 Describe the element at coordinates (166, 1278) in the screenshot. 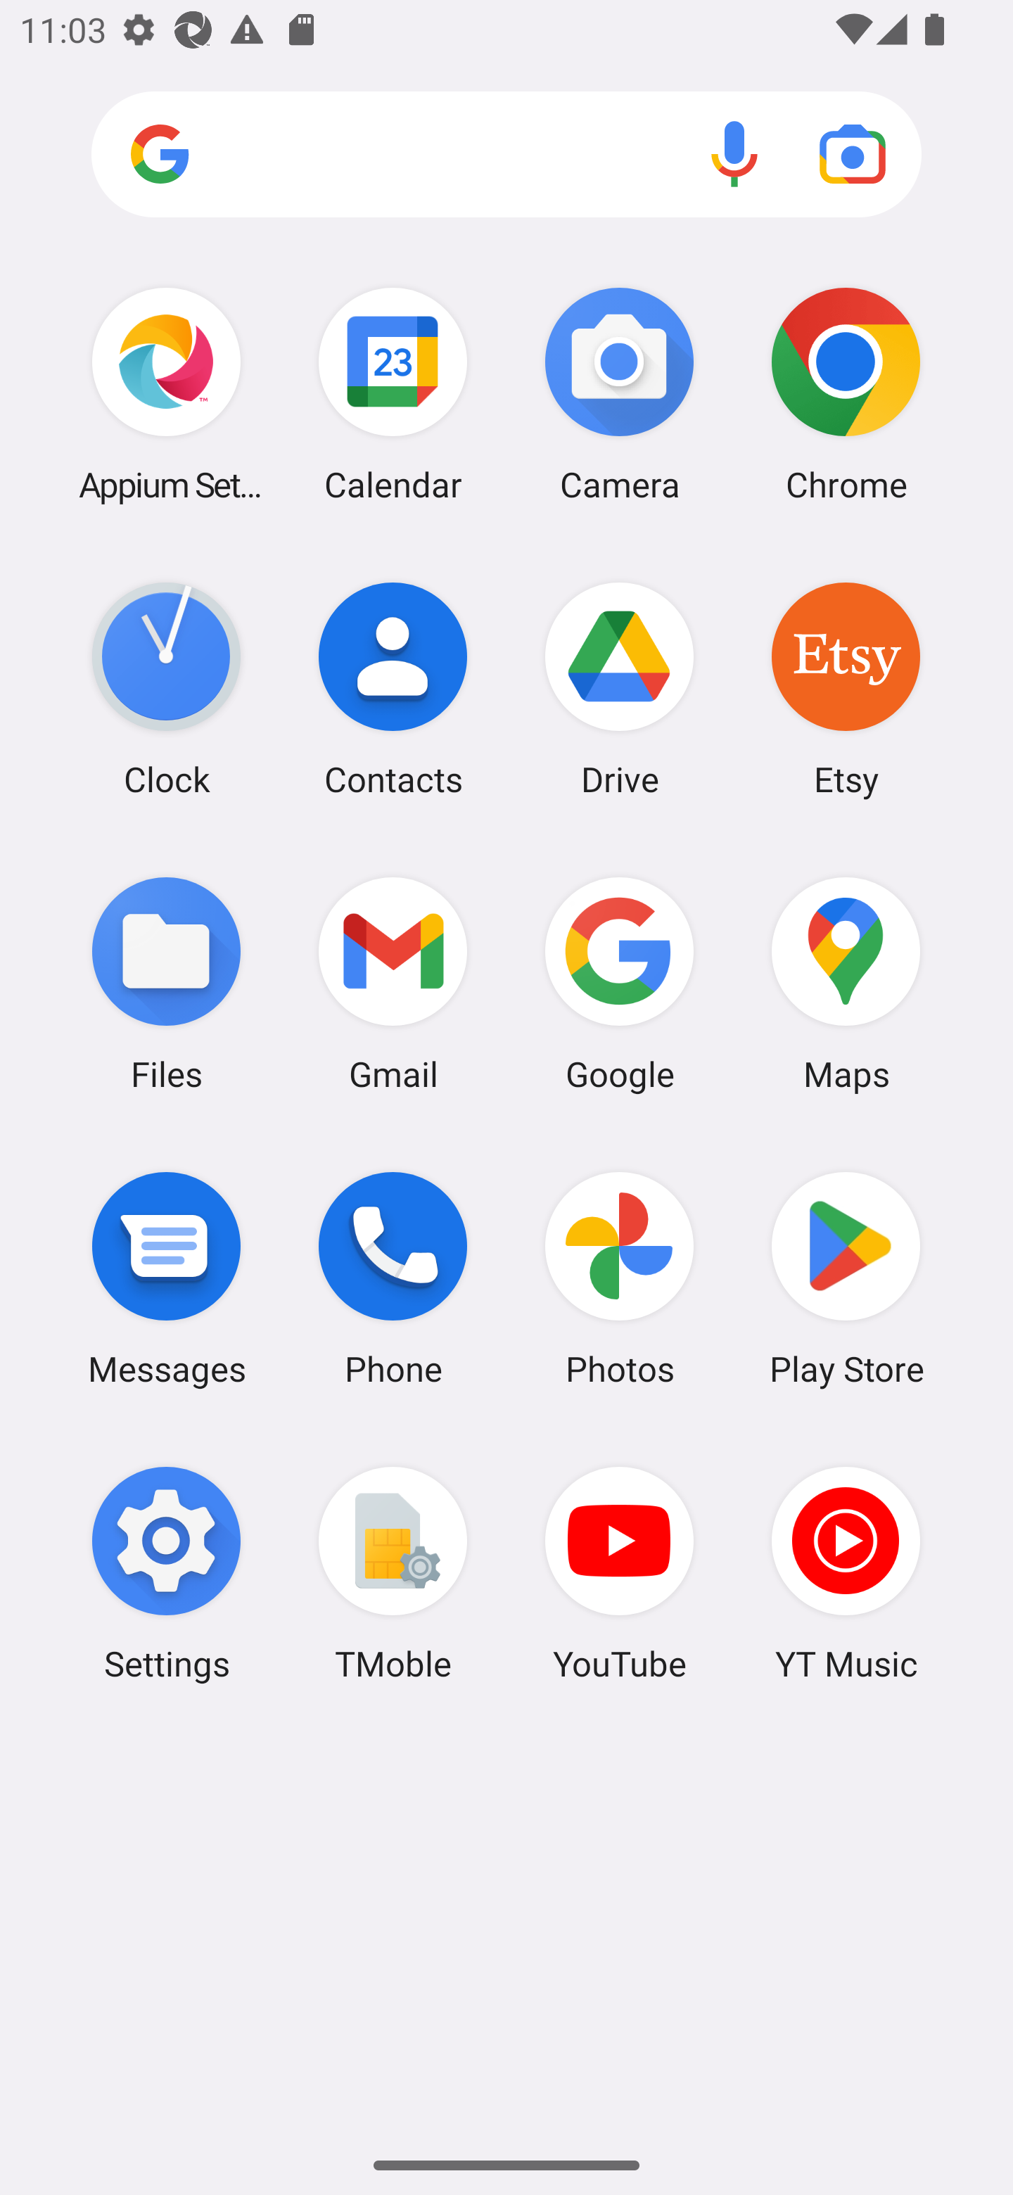

I see `Messages` at that location.